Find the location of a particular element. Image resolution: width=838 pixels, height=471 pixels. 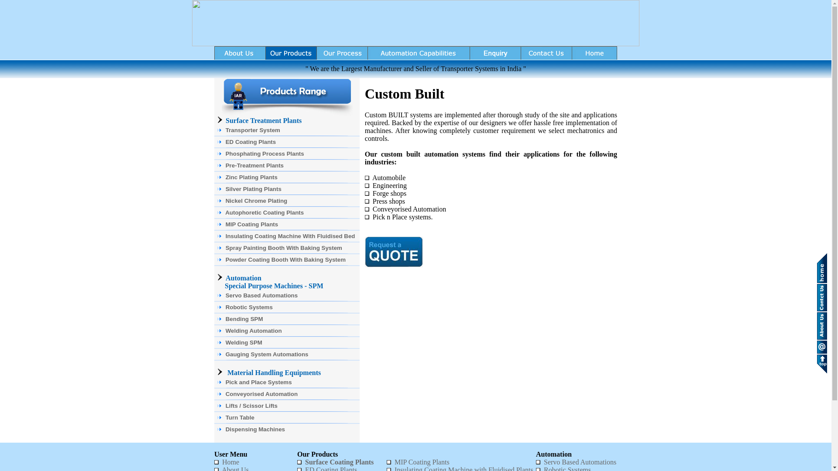

Material Handling Equipments is located at coordinates (274, 372).